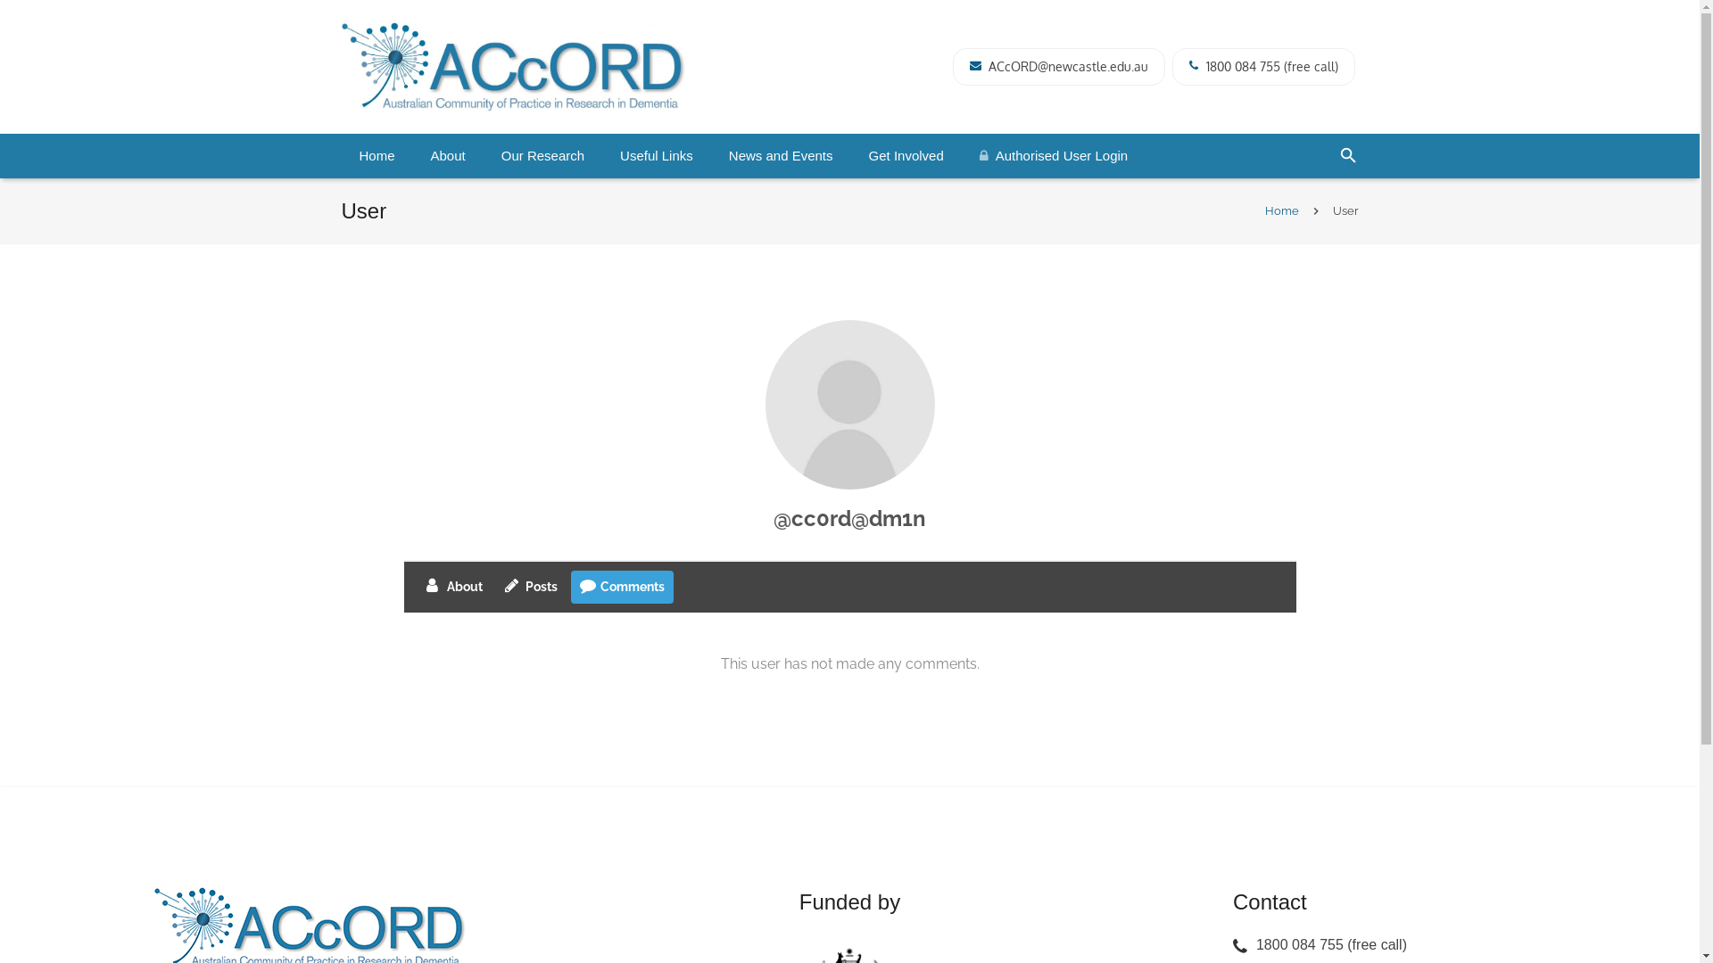 The image size is (1713, 963). What do you see at coordinates (906, 156) in the screenshot?
I see `Get Involved` at bounding box center [906, 156].